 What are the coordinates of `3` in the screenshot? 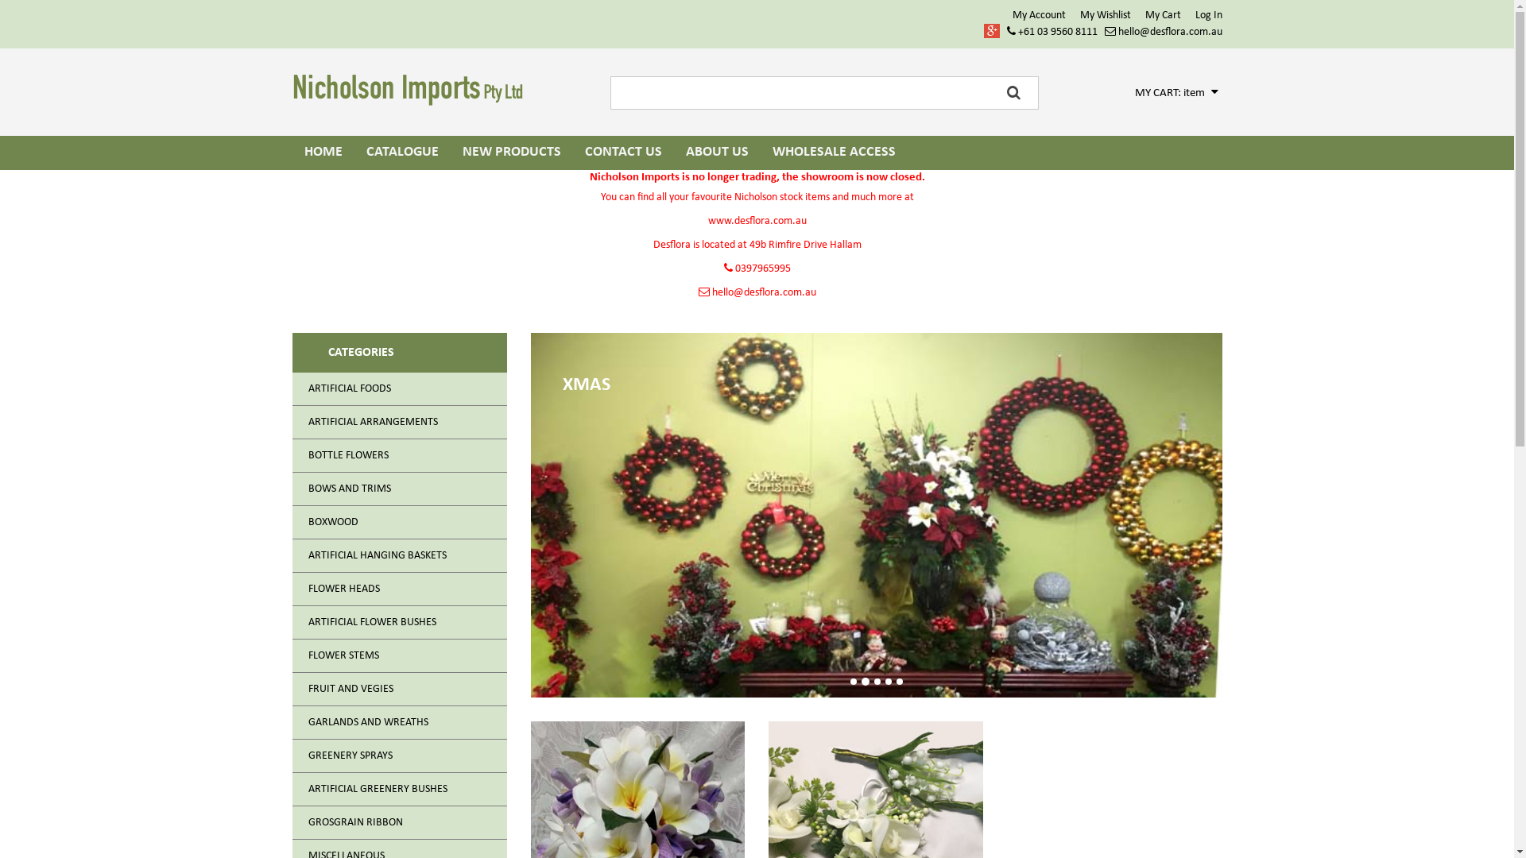 It's located at (877, 682).